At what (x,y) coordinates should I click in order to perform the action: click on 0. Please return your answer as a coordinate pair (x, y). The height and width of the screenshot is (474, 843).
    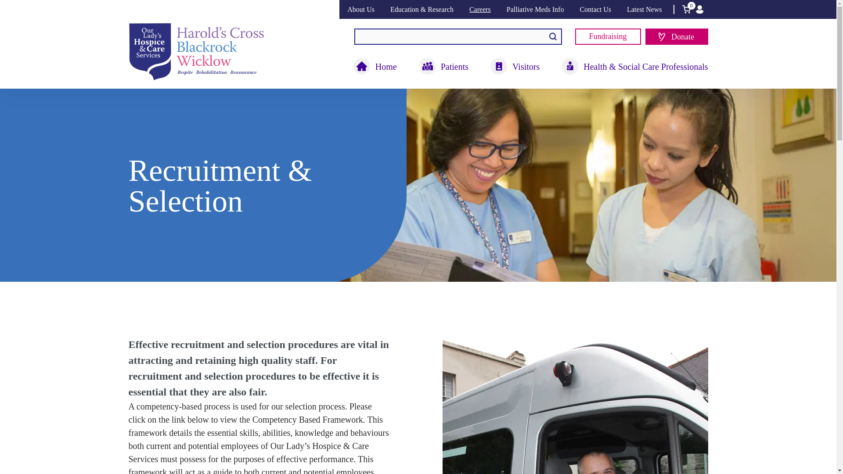
    Looking at the image, I should click on (686, 9).